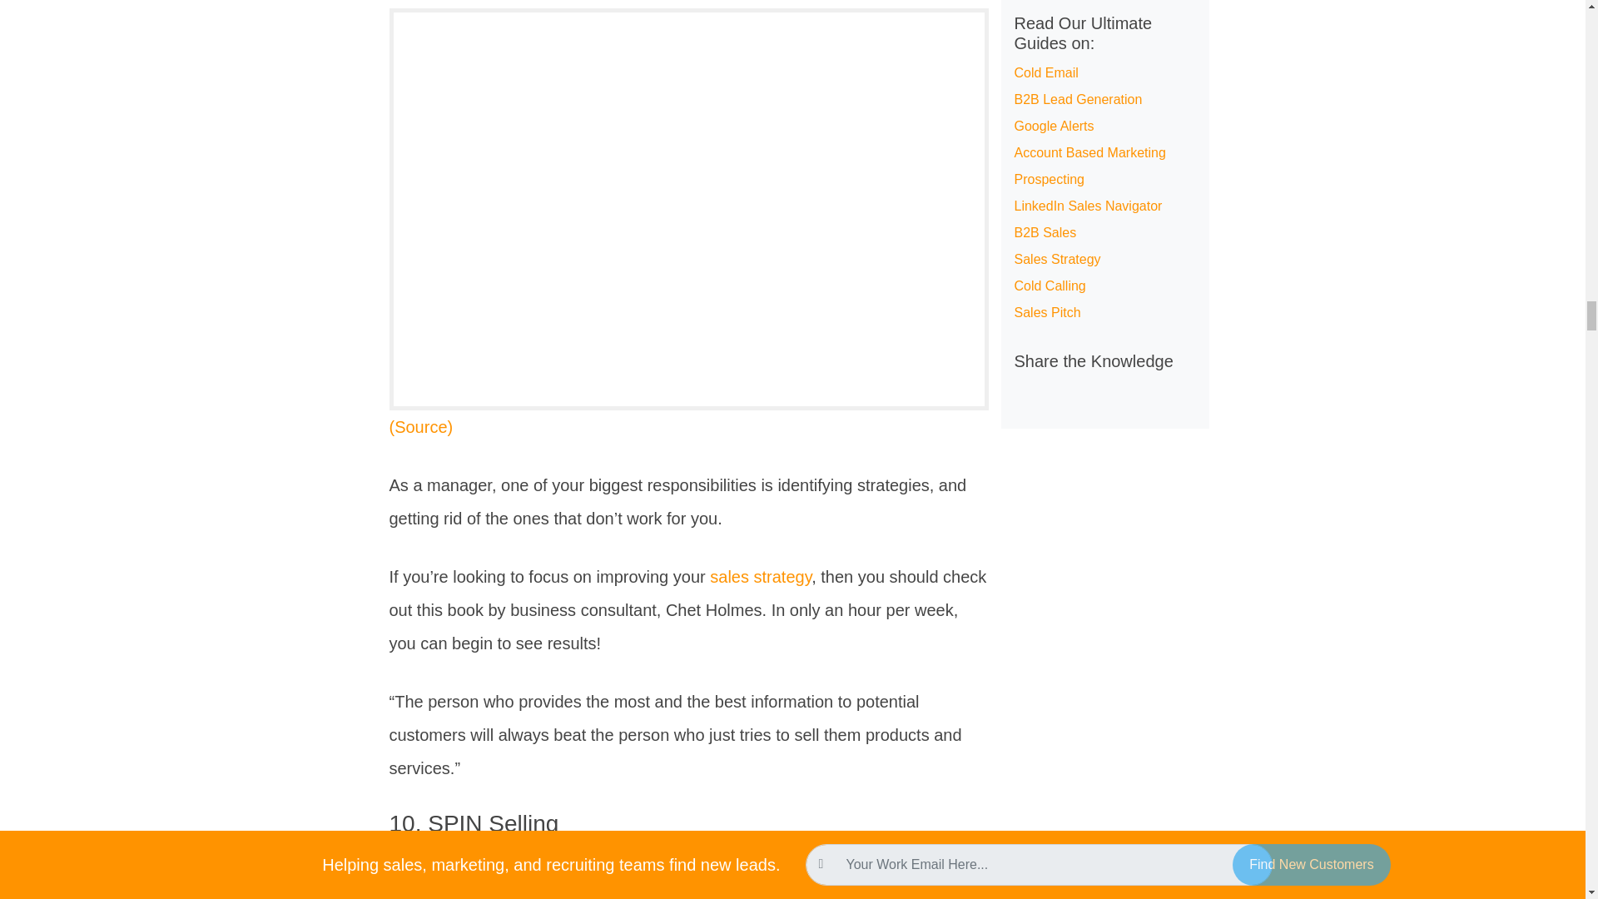  Describe the element at coordinates (761, 576) in the screenshot. I see `sales strategy` at that location.